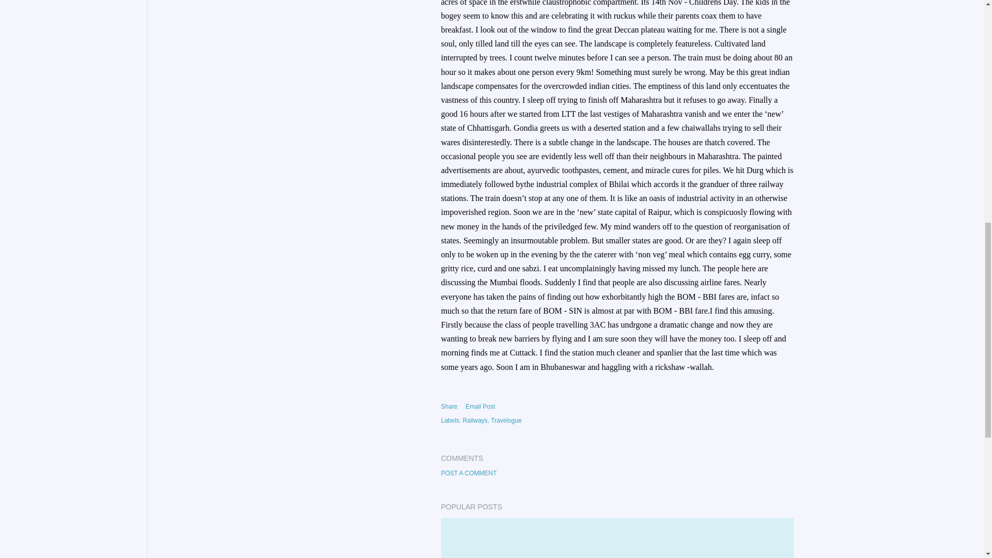 The image size is (992, 558). Describe the element at coordinates (469, 473) in the screenshot. I see `POST A COMMENT` at that location.